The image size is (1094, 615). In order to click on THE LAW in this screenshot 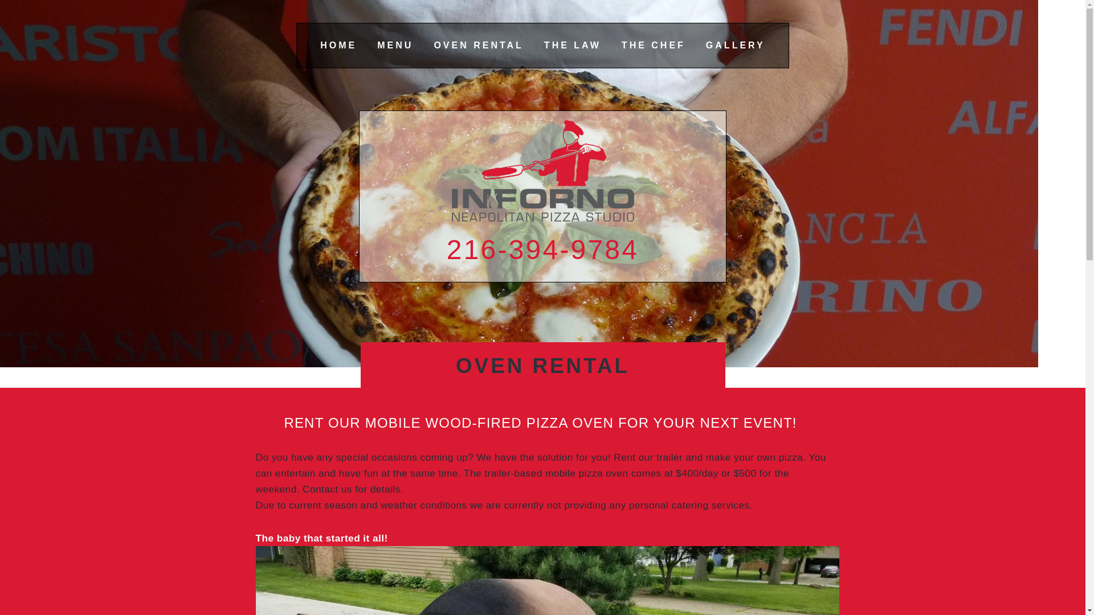, I will do `click(572, 45)`.